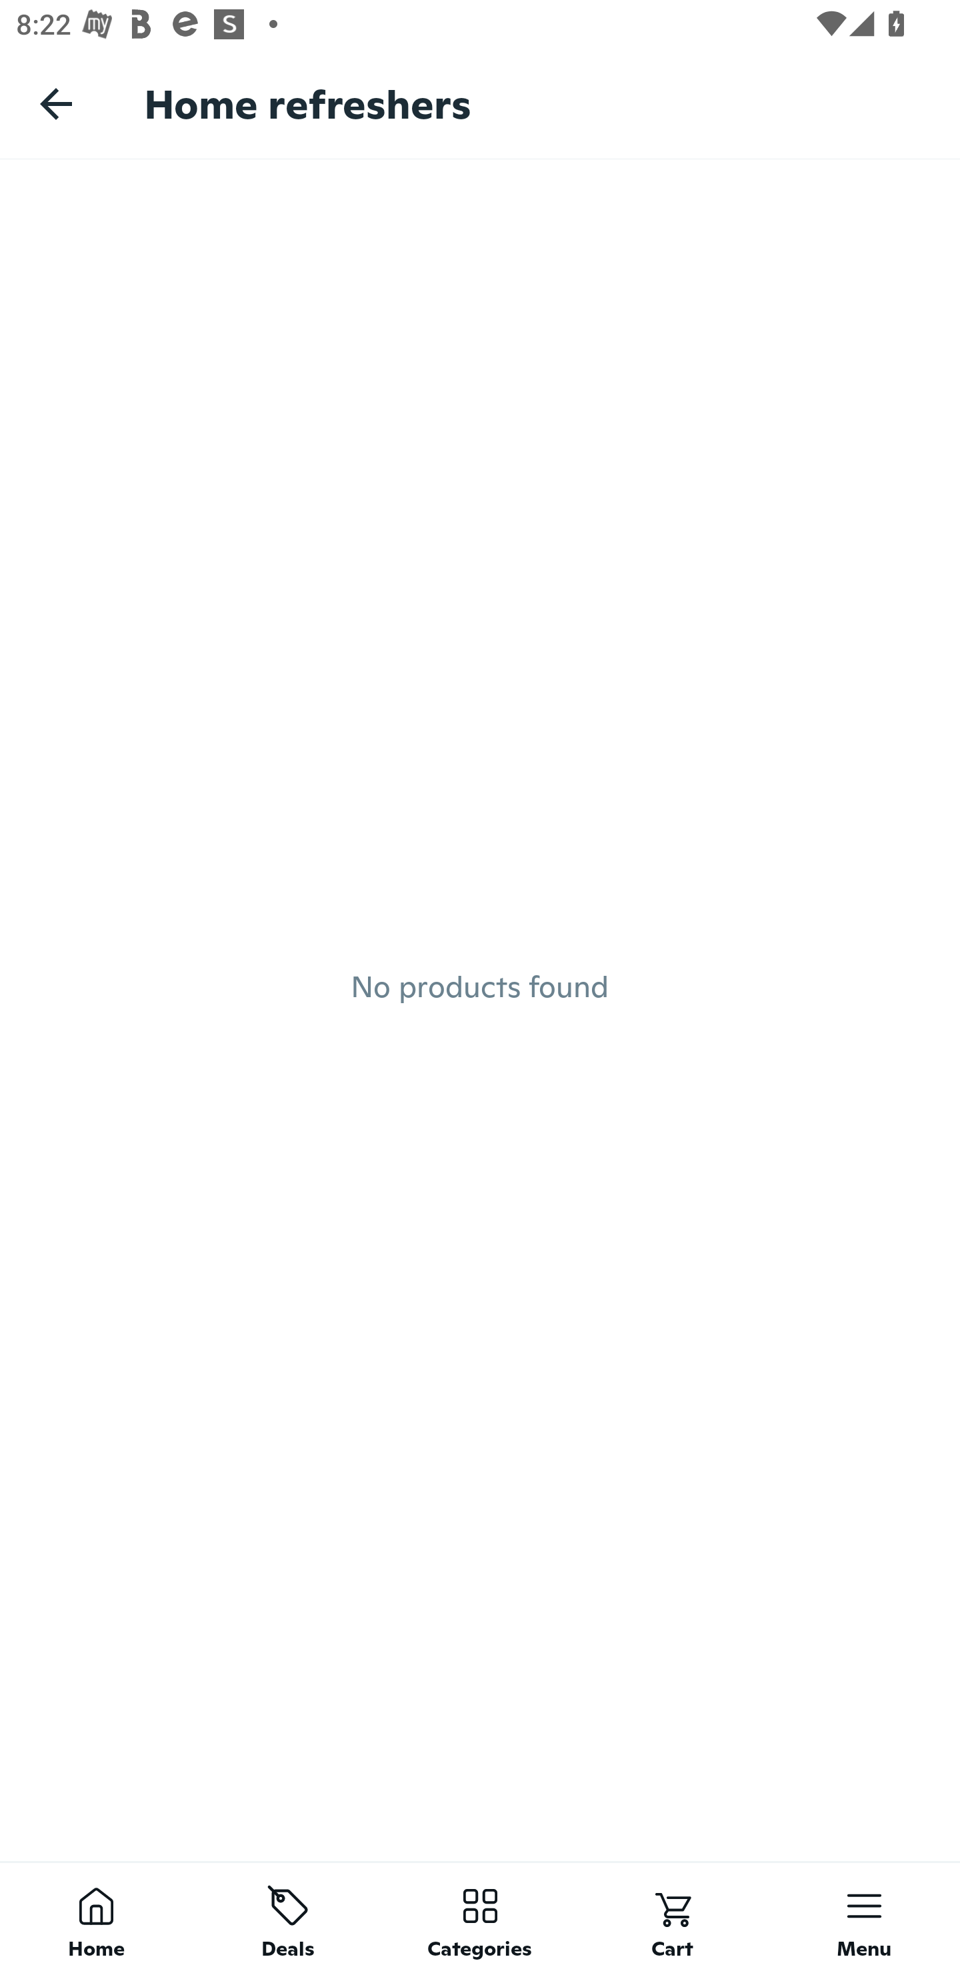 The image size is (960, 1973). I want to click on Cart, so click(672, 1917).